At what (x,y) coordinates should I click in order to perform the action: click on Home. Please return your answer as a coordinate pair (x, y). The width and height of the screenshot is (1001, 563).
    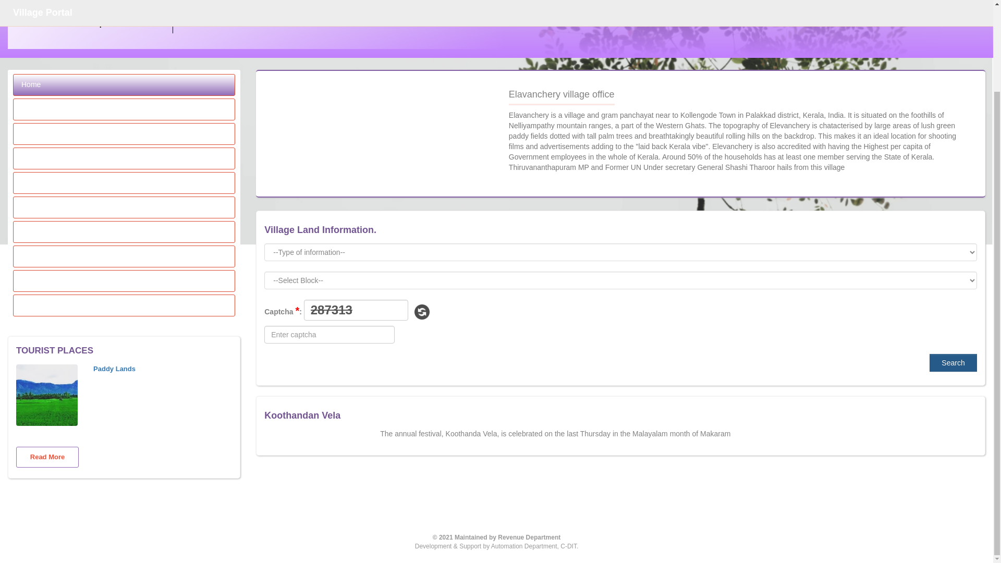
    Looking at the image, I should click on (124, 84).